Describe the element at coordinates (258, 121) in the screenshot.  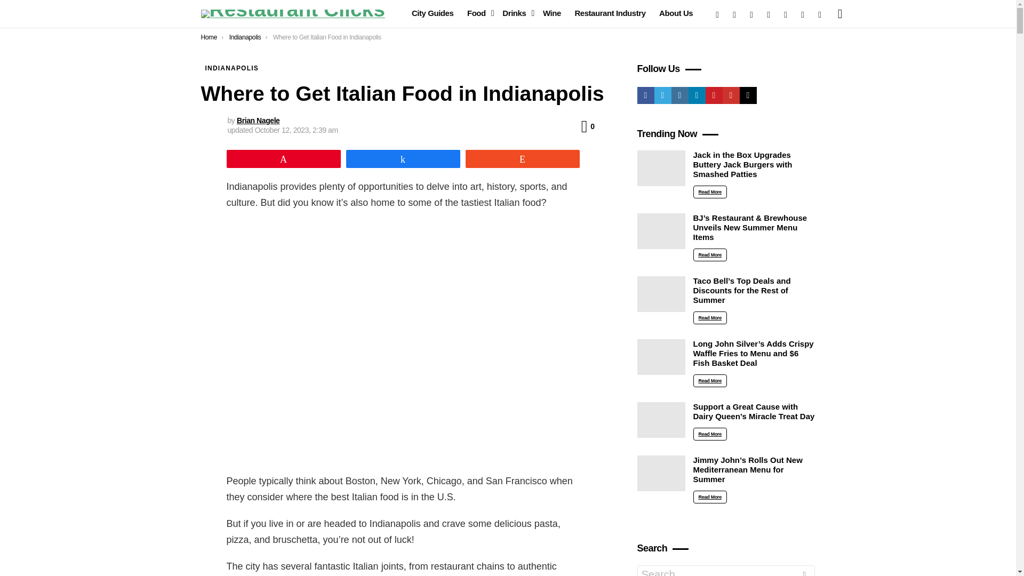
I see `Brian Nagele` at that location.